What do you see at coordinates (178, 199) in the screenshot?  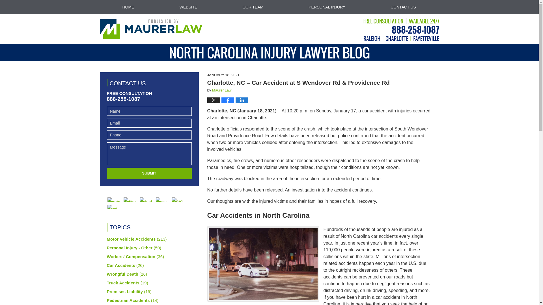 I see `AVVO` at bounding box center [178, 199].